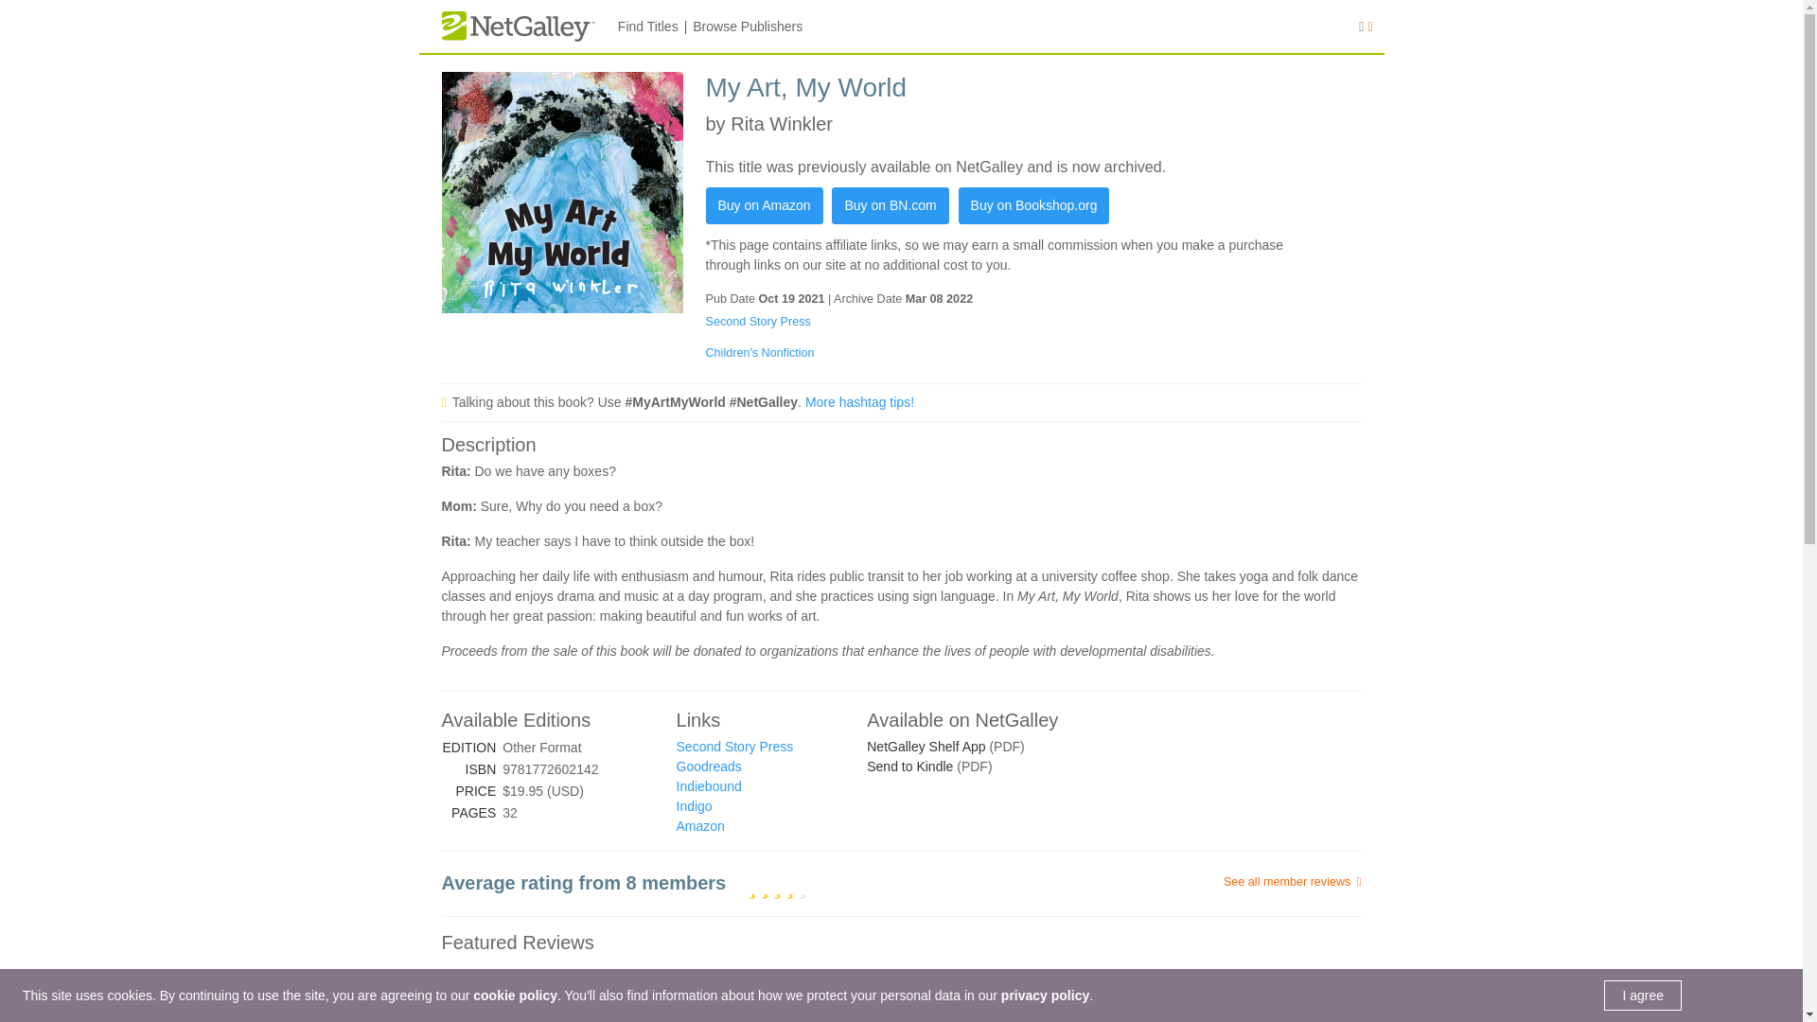 This screenshot has height=1022, width=1817. I want to click on Second Story Press, so click(758, 321).